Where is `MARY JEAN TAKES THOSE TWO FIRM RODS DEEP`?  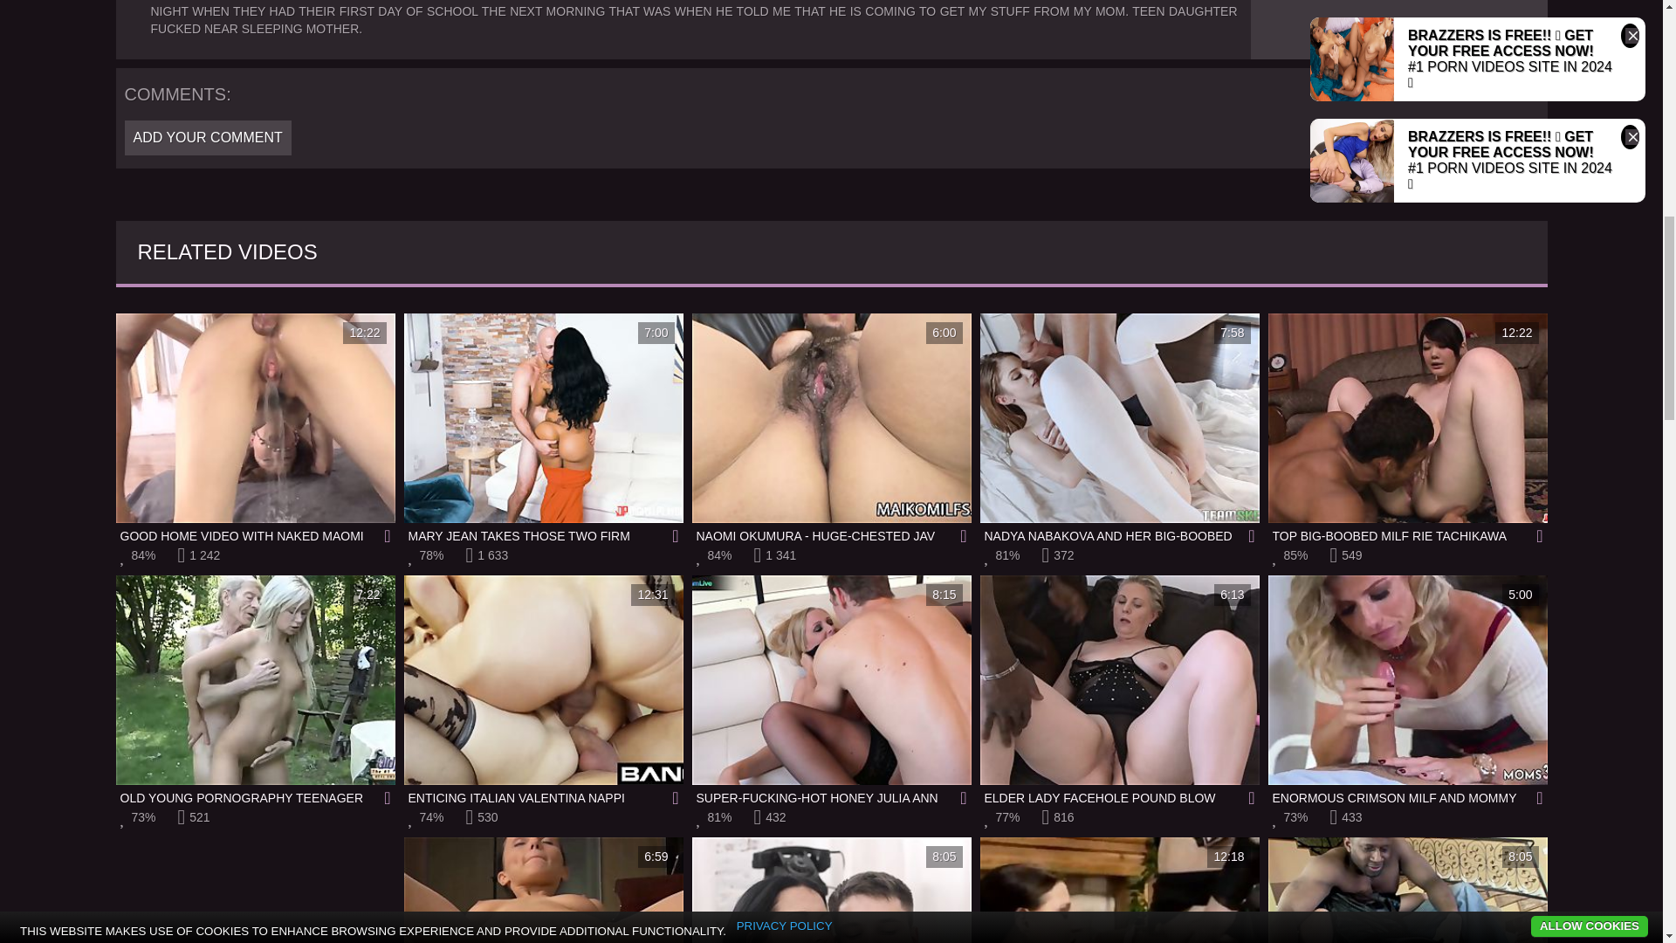
MARY JEAN TAKES THOSE TWO FIRM RODS DEEP is located at coordinates (255, 429).